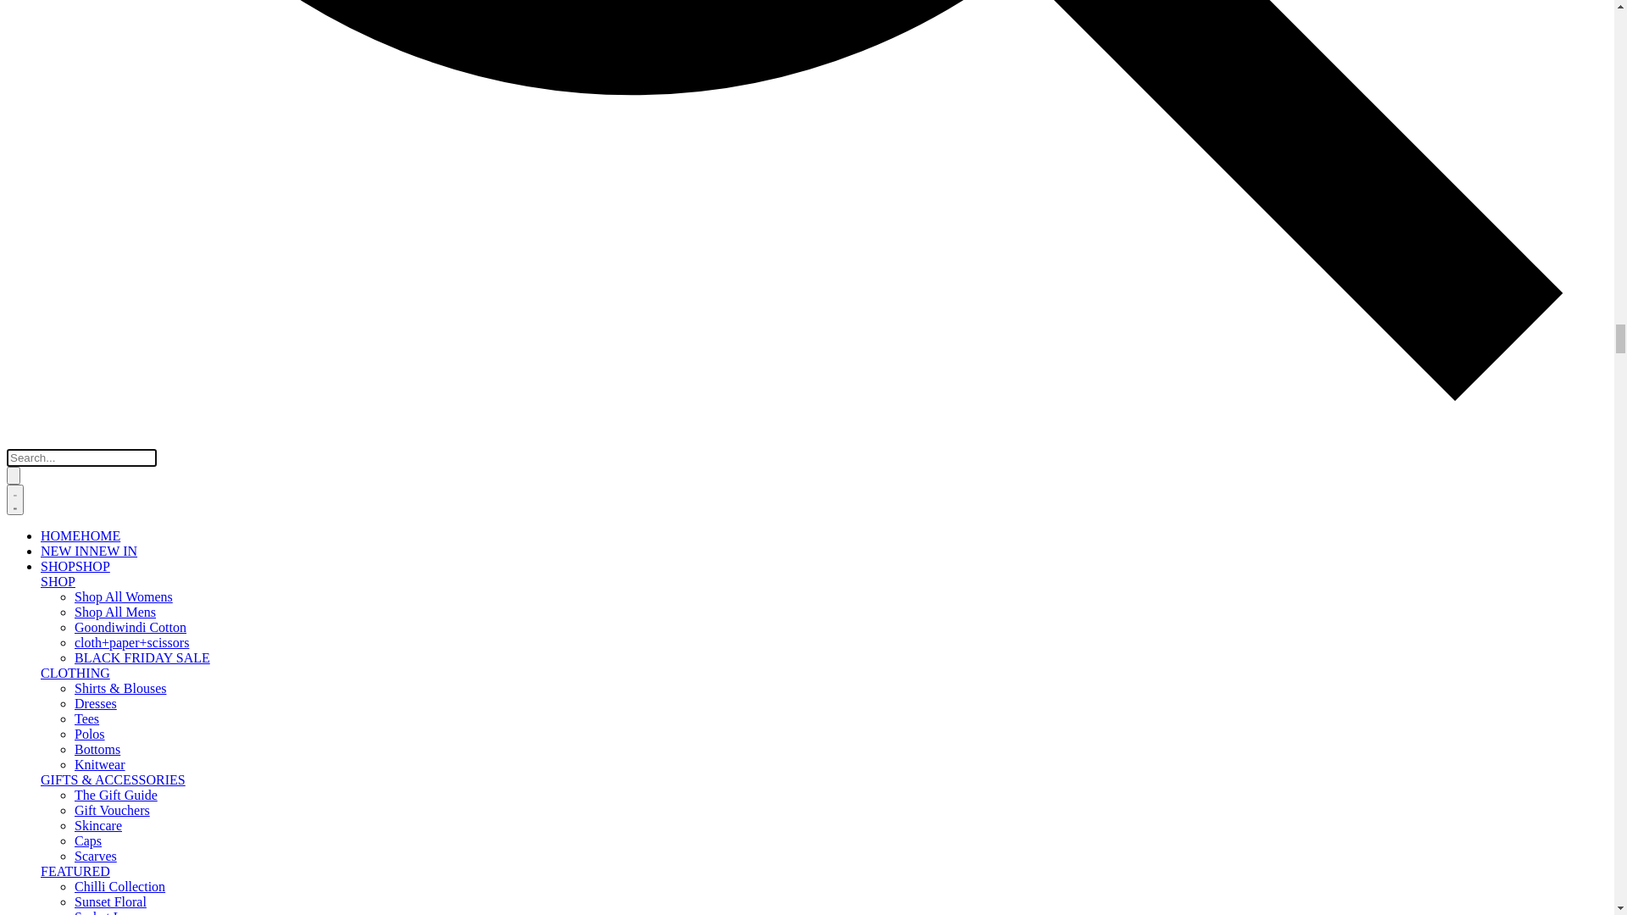  Describe the element at coordinates (30, 195) in the screenshot. I see `SHOP` at that location.